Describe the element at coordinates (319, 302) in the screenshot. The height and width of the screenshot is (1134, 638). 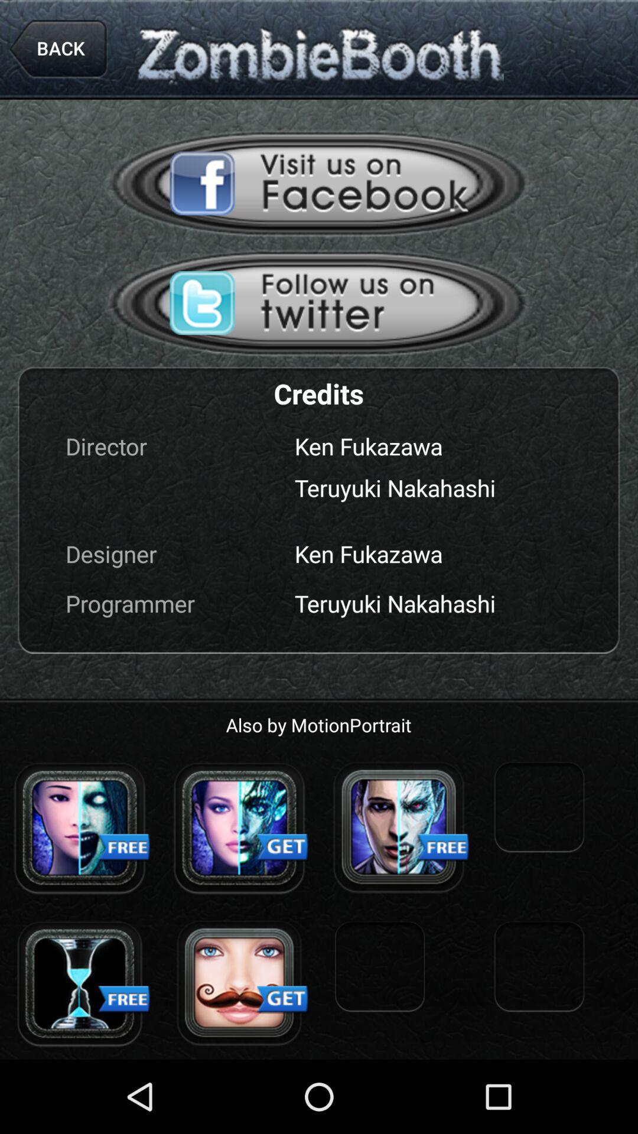
I see `follow zombiebooth on twitter` at that location.